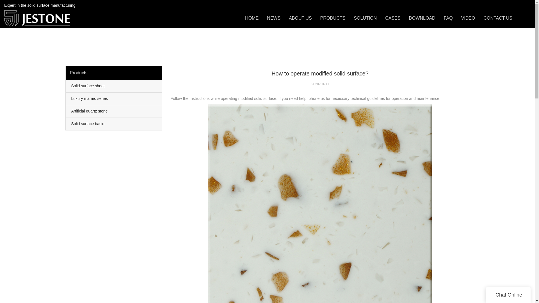  I want to click on CONTACT US, so click(498, 18).